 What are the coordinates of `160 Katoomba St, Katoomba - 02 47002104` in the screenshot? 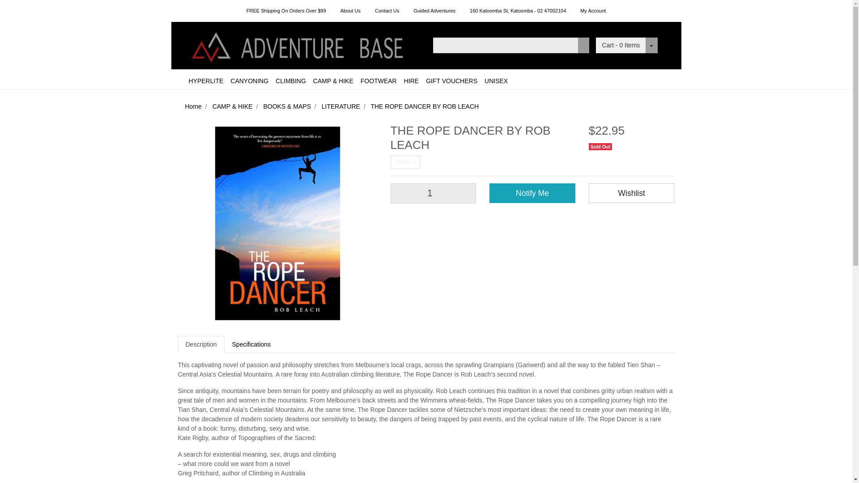 It's located at (518, 11).